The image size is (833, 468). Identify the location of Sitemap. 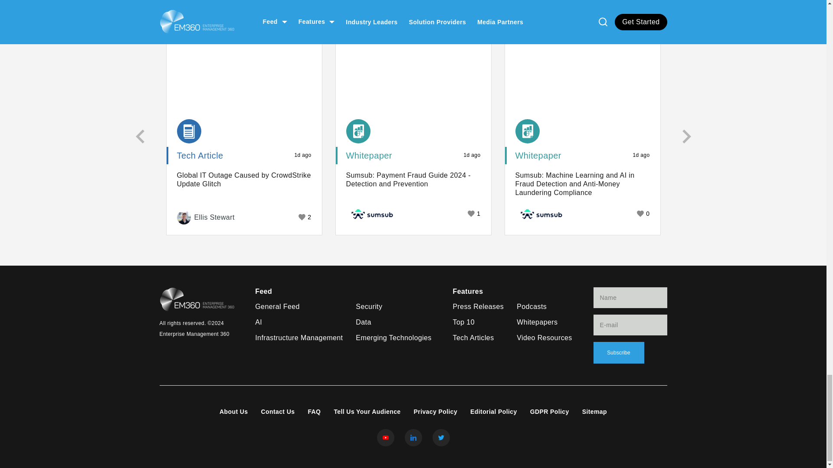
(594, 412).